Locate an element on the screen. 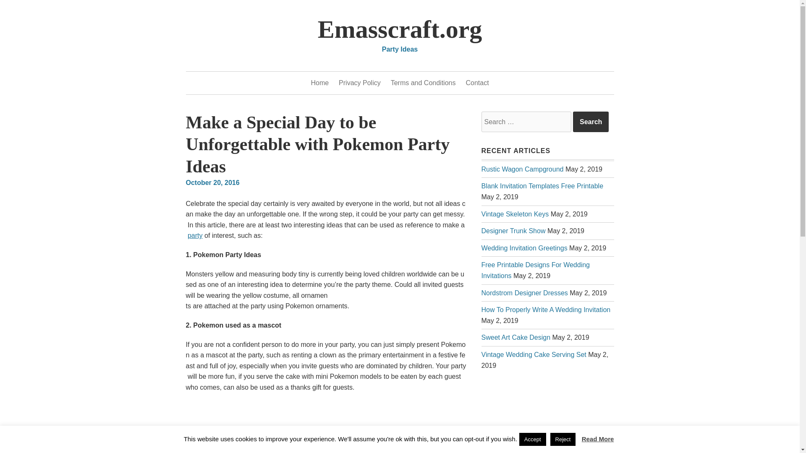  Rustic Wagon Campground is located at coordinates (522, 169).